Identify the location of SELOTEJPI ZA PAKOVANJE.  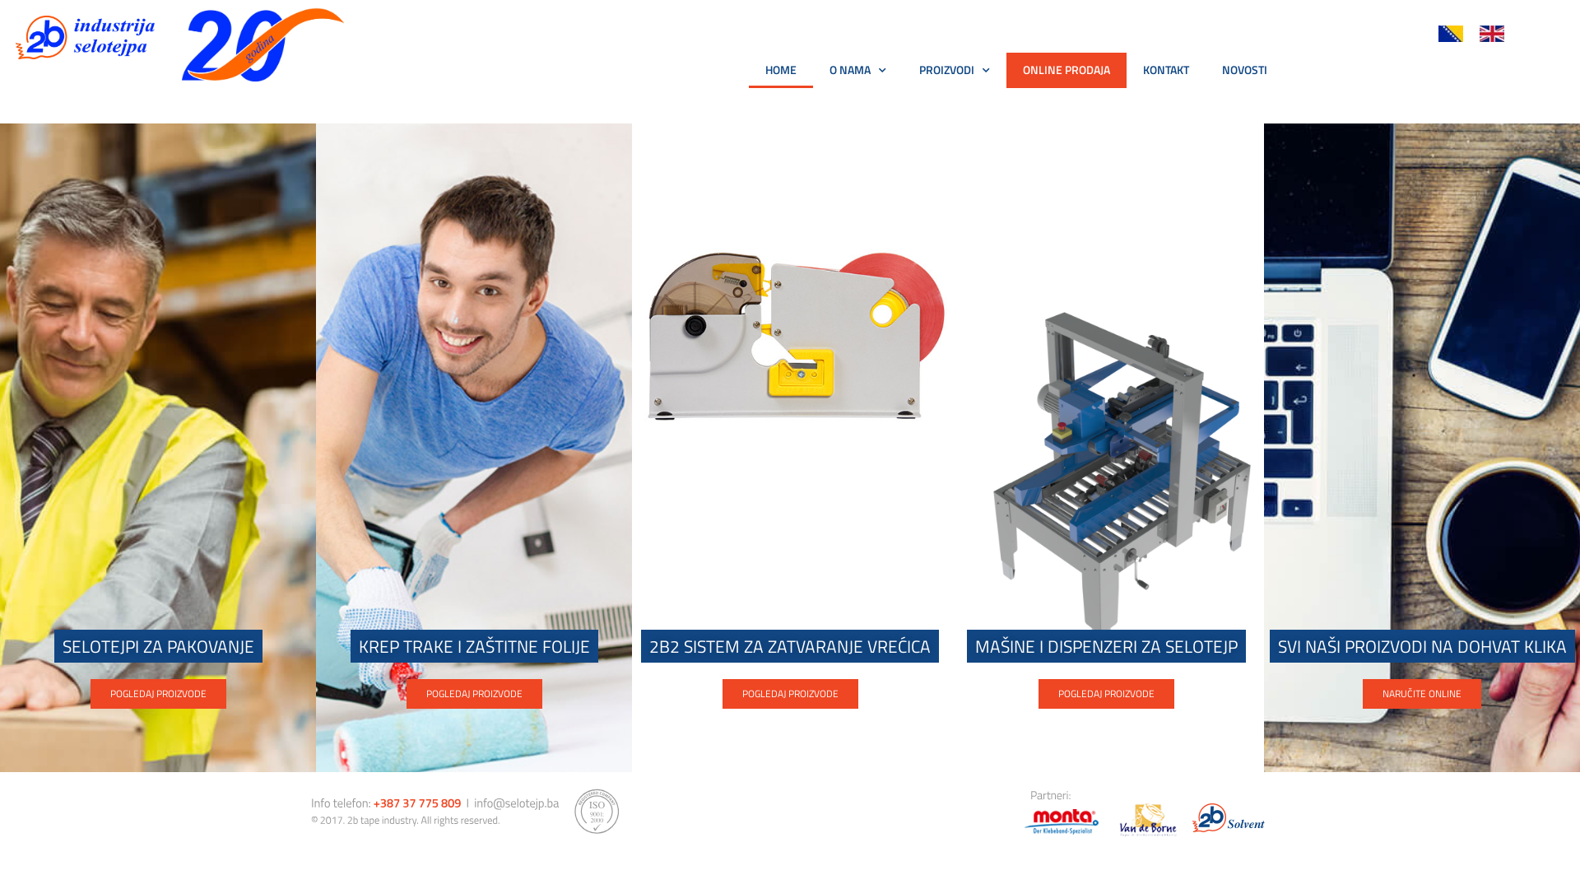
(158, 646).